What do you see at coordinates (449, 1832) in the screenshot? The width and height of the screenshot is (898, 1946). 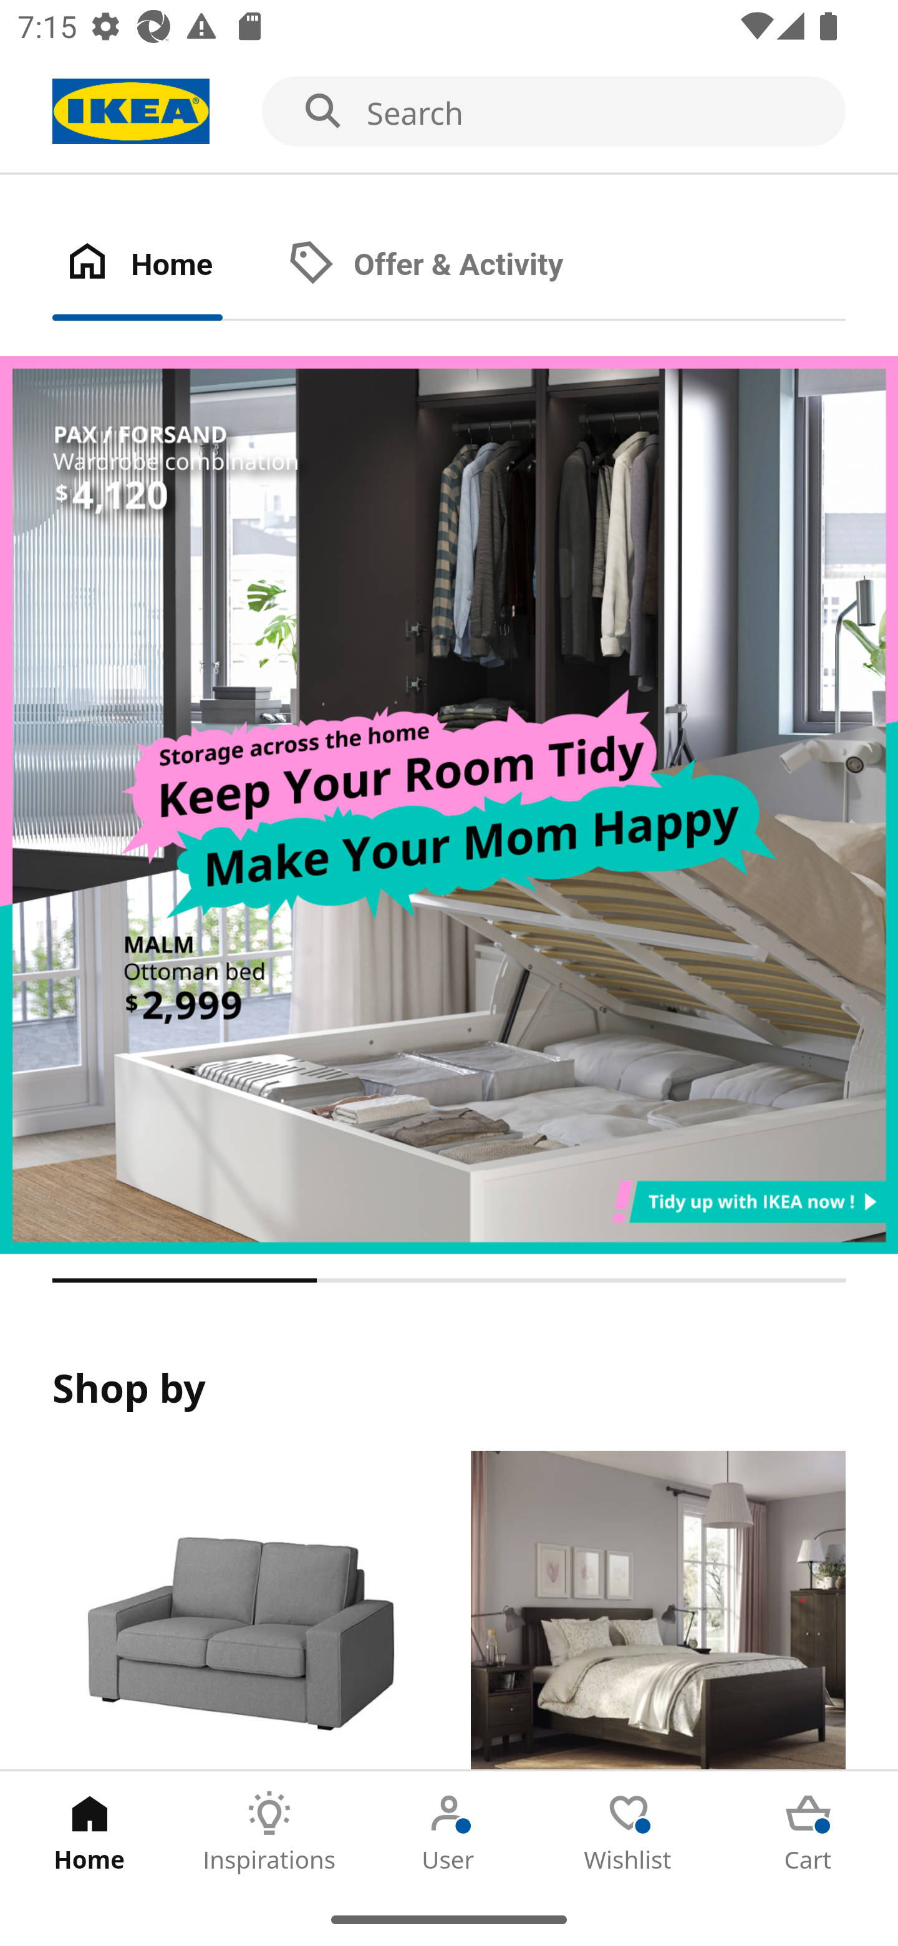 I see `User
Tab 3 of 5` at bounding box center [449, 1832].